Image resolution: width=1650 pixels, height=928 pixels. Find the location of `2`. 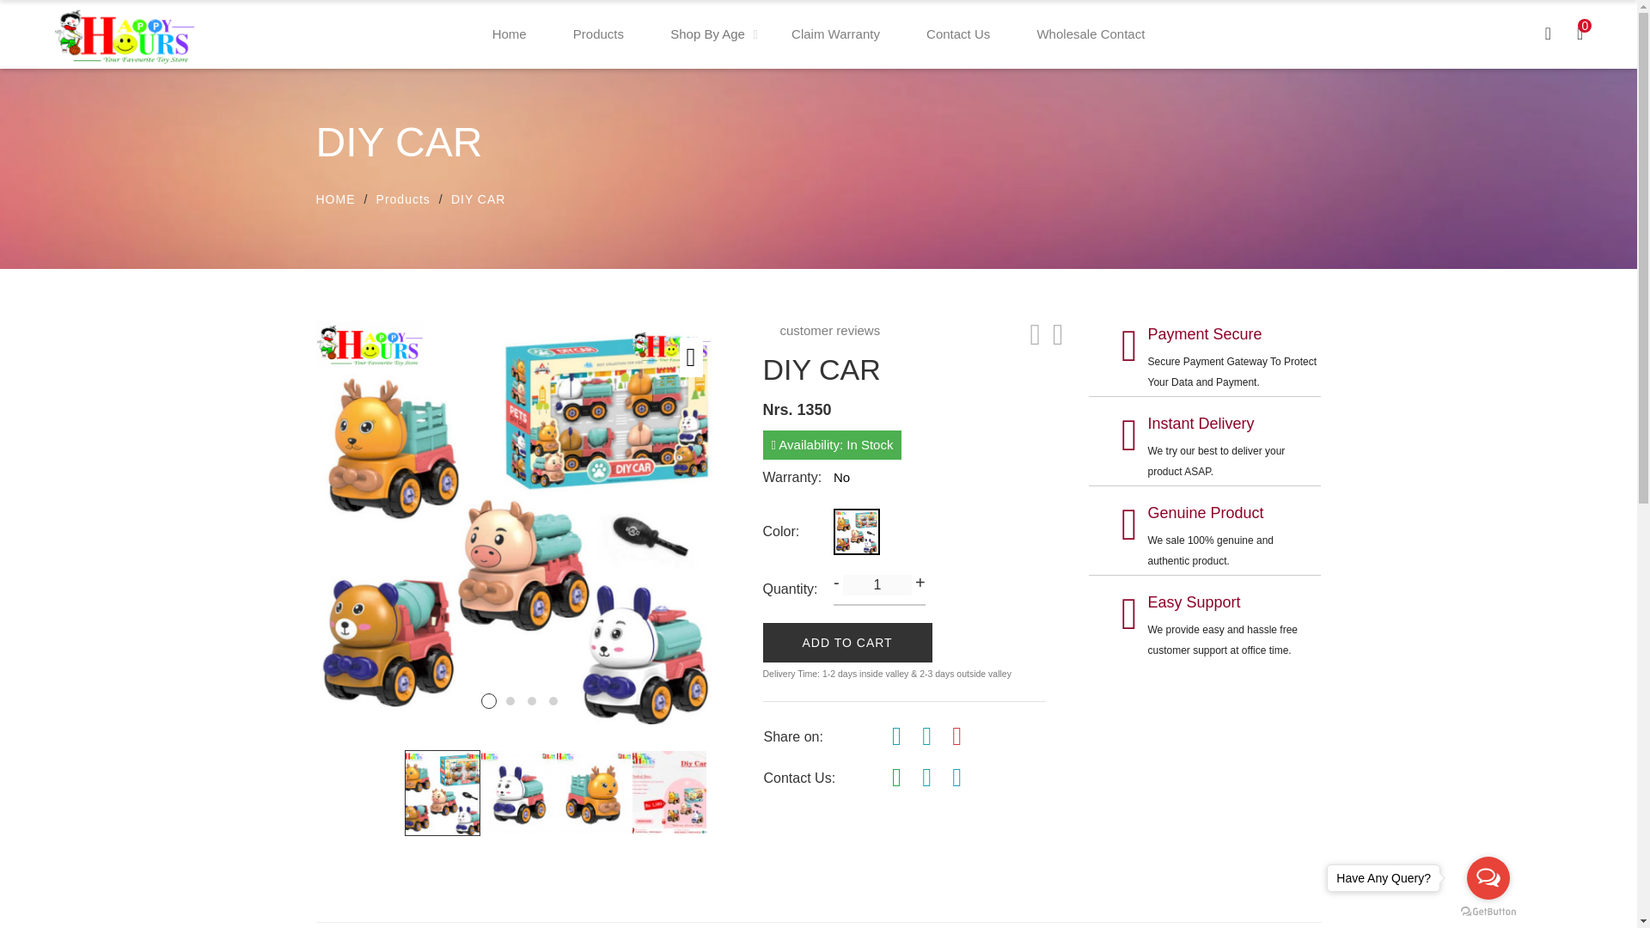

2 is located at coordinates (510, 701).